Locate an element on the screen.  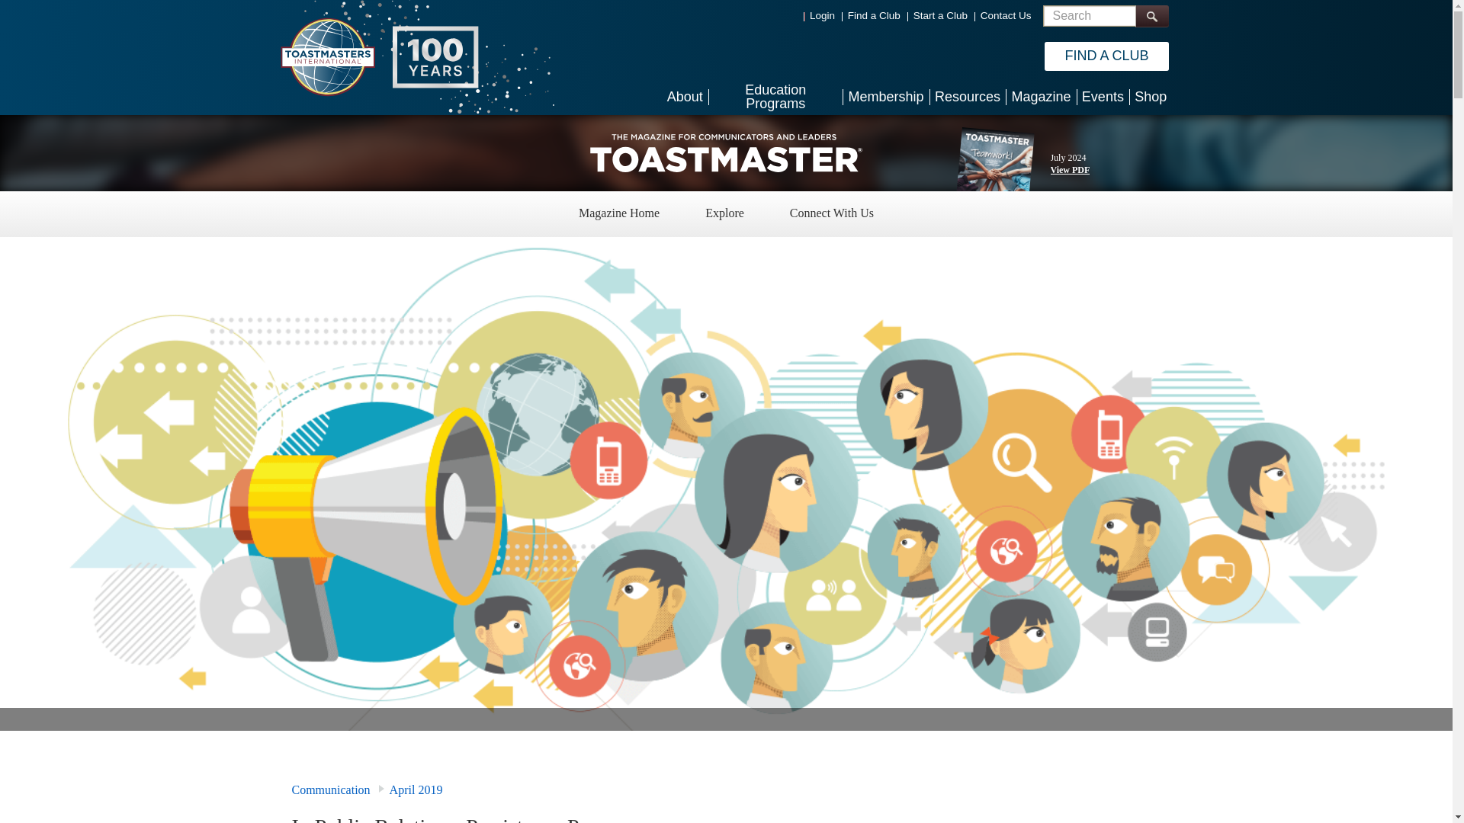
Resources is located at coordinates (968, 96).